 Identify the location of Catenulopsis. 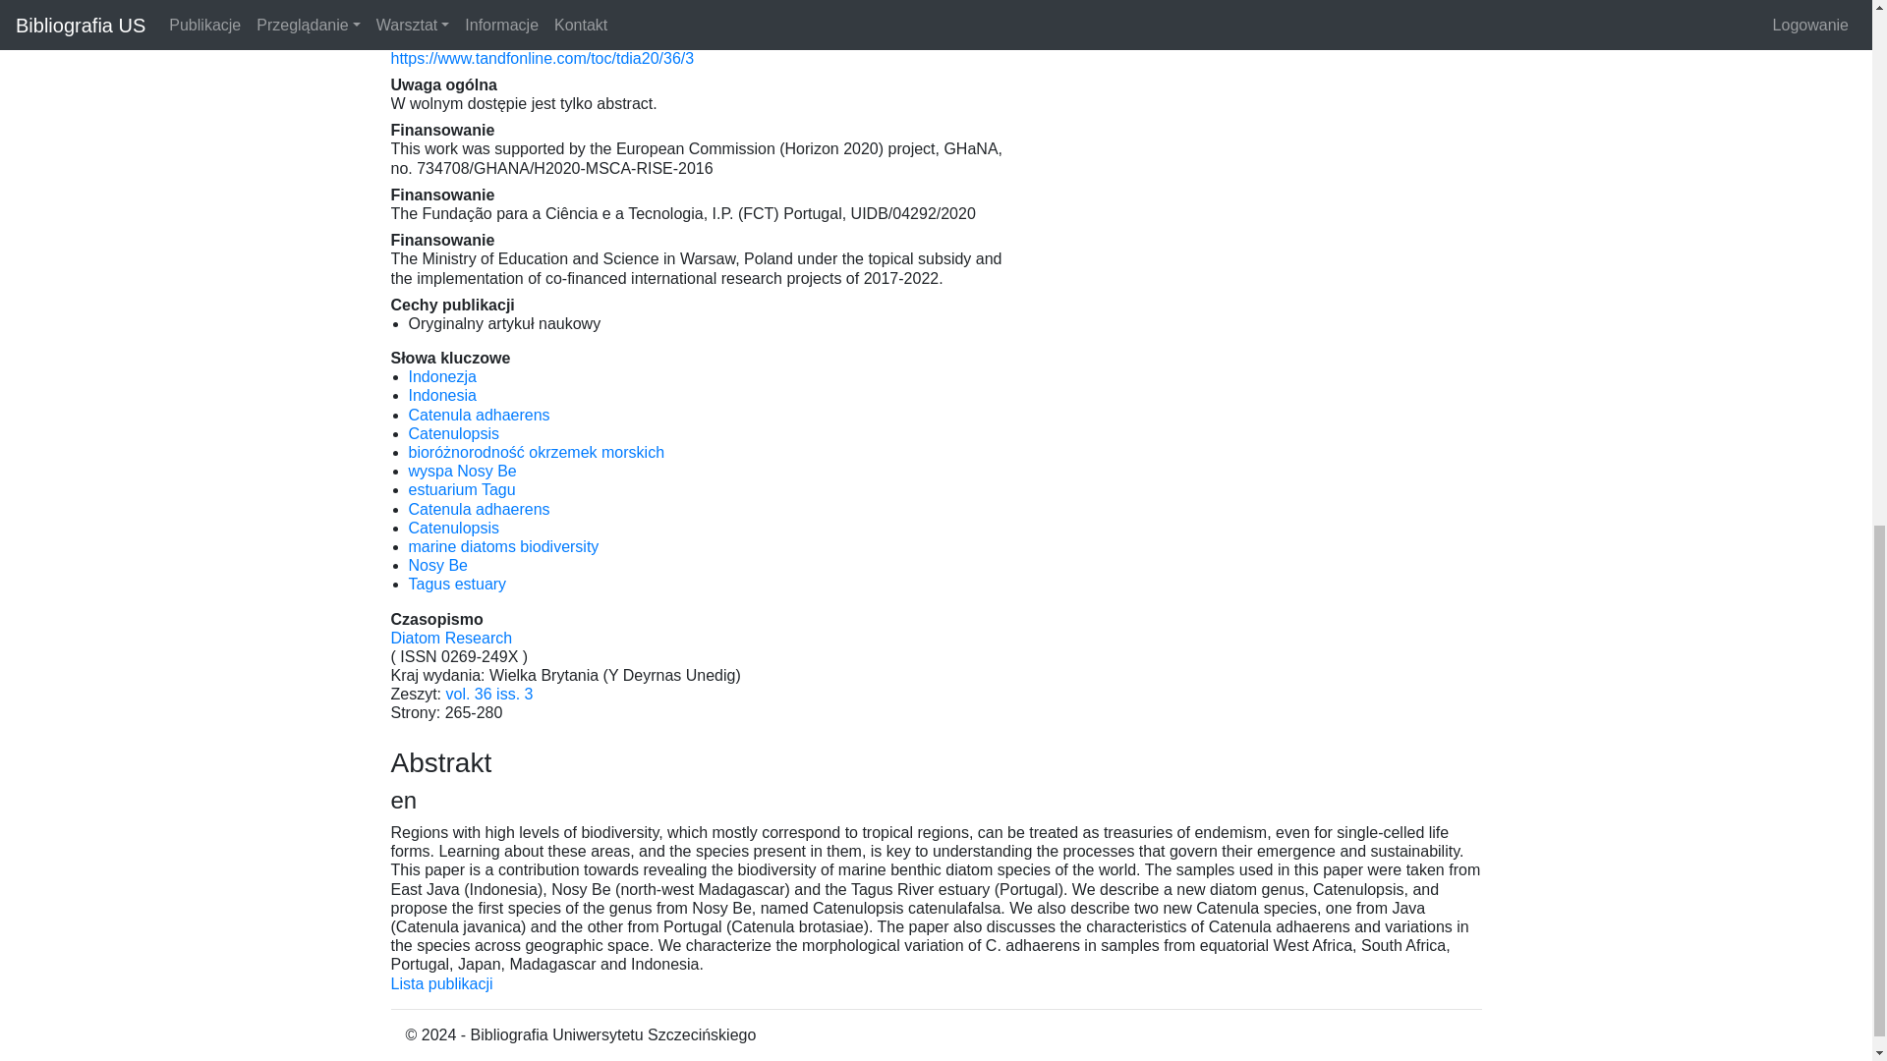
(454, 434).